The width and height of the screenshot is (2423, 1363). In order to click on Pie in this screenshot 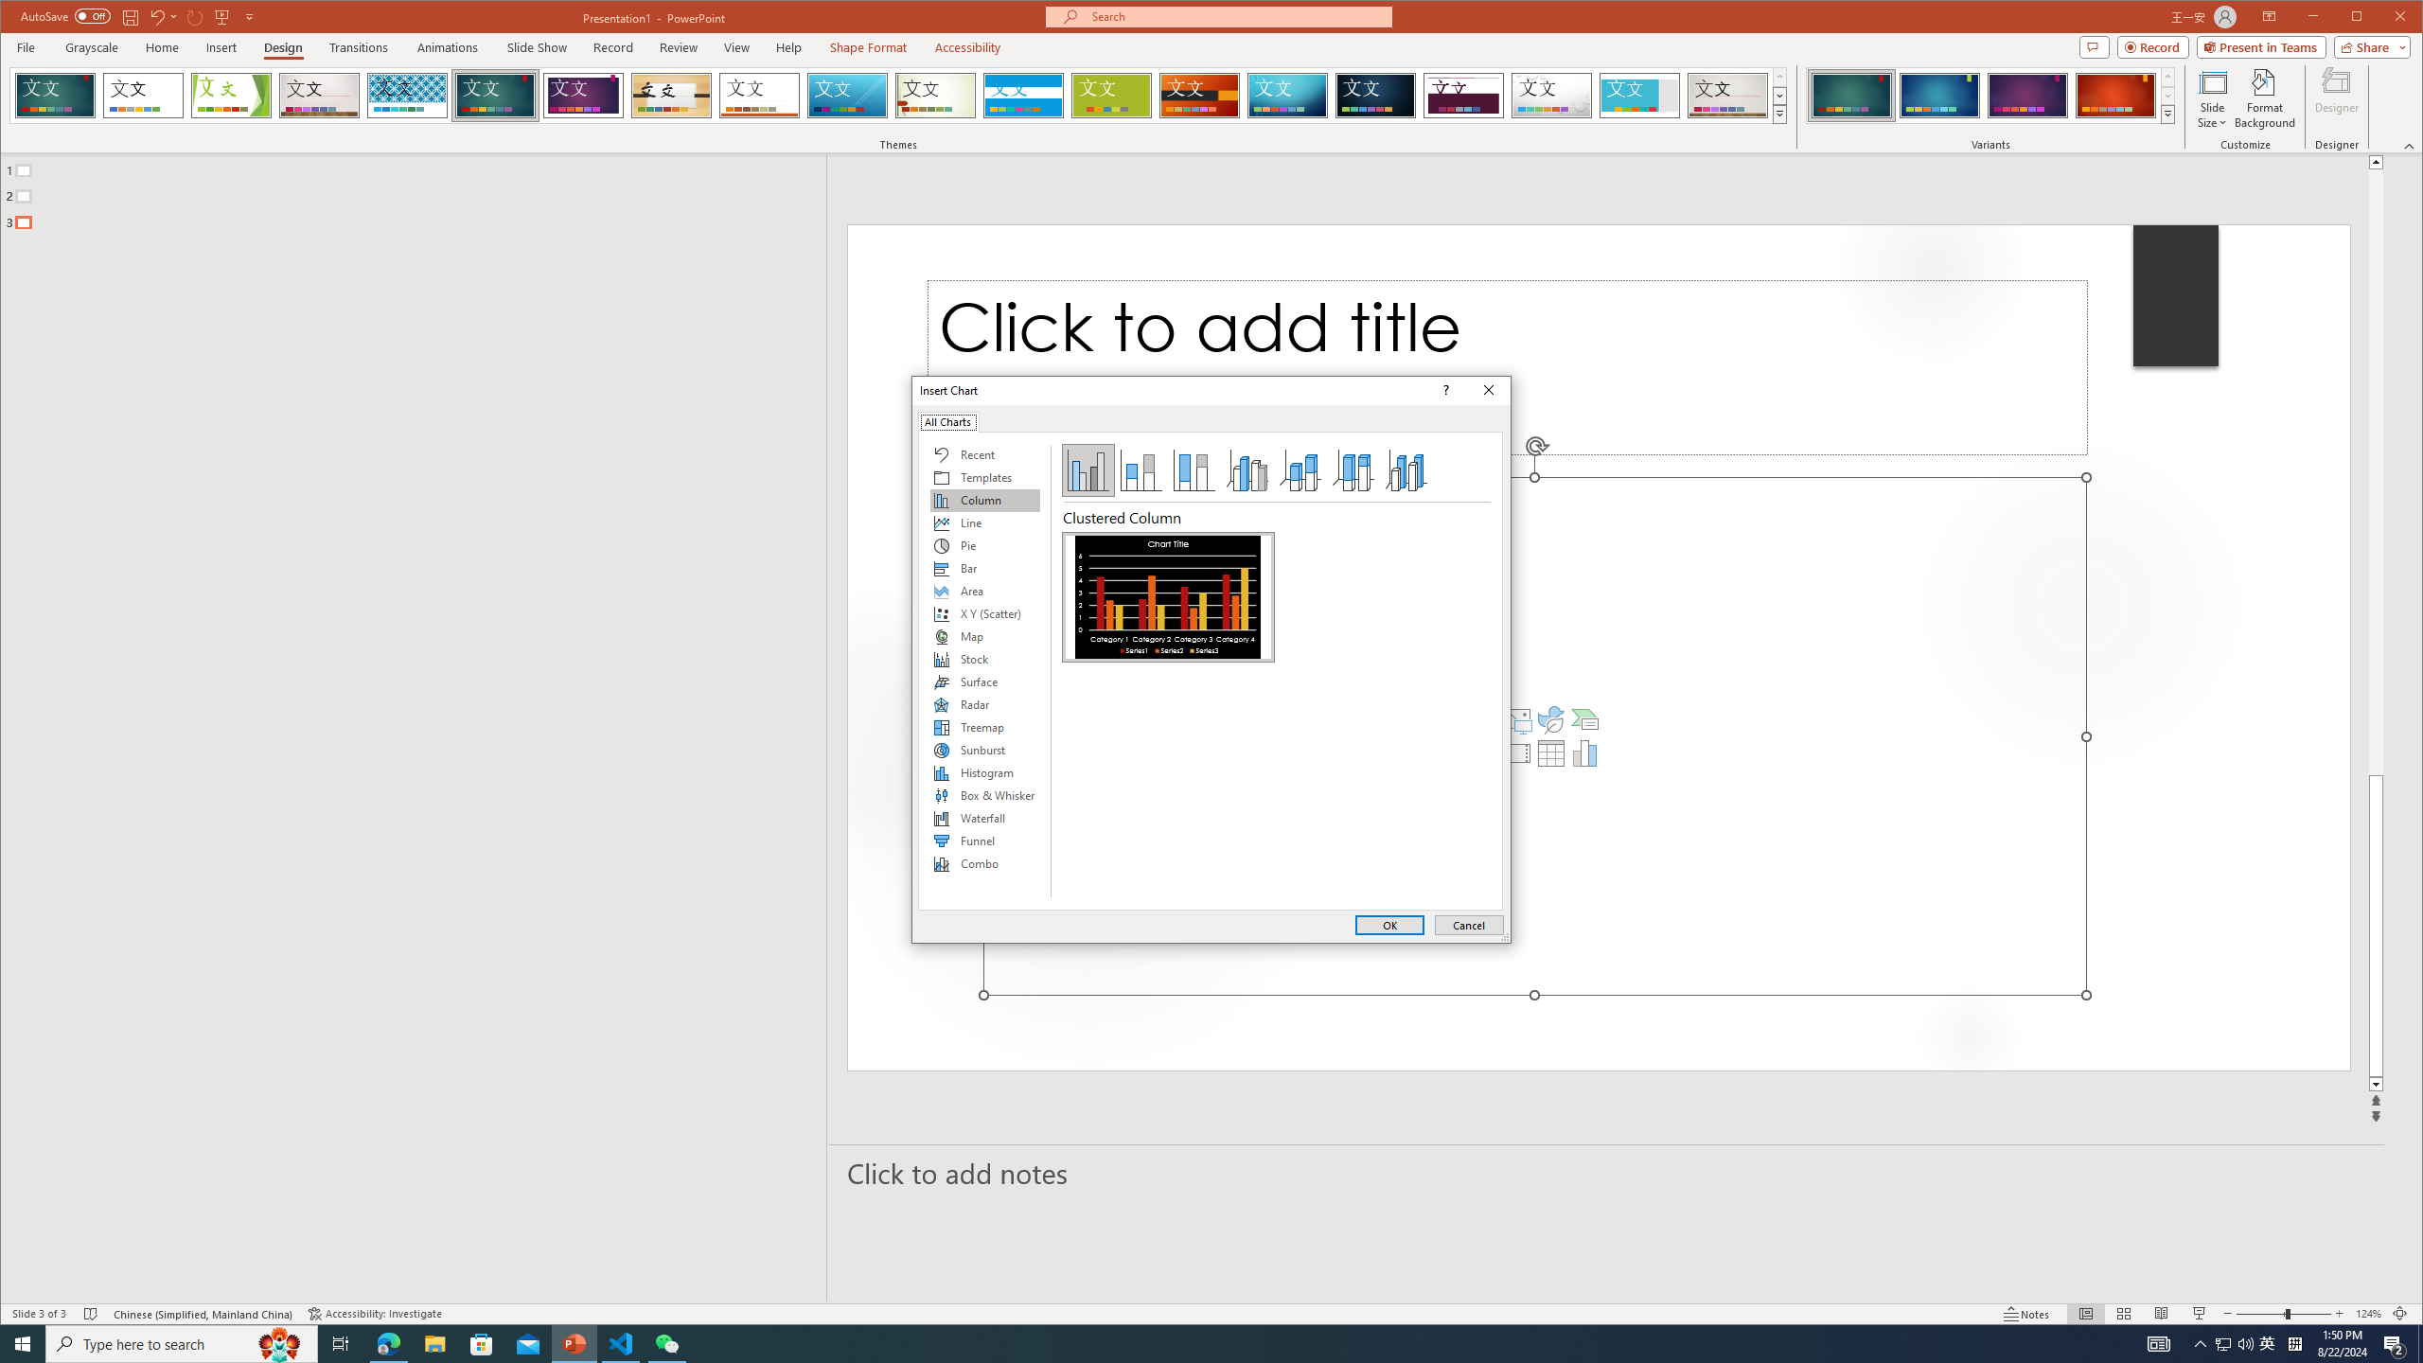, I will do `click(984, 545)`.